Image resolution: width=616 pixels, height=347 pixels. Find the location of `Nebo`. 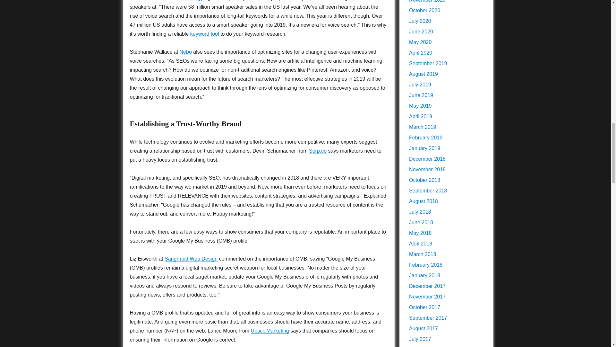

Nebo is located at coordinates (185, 52).